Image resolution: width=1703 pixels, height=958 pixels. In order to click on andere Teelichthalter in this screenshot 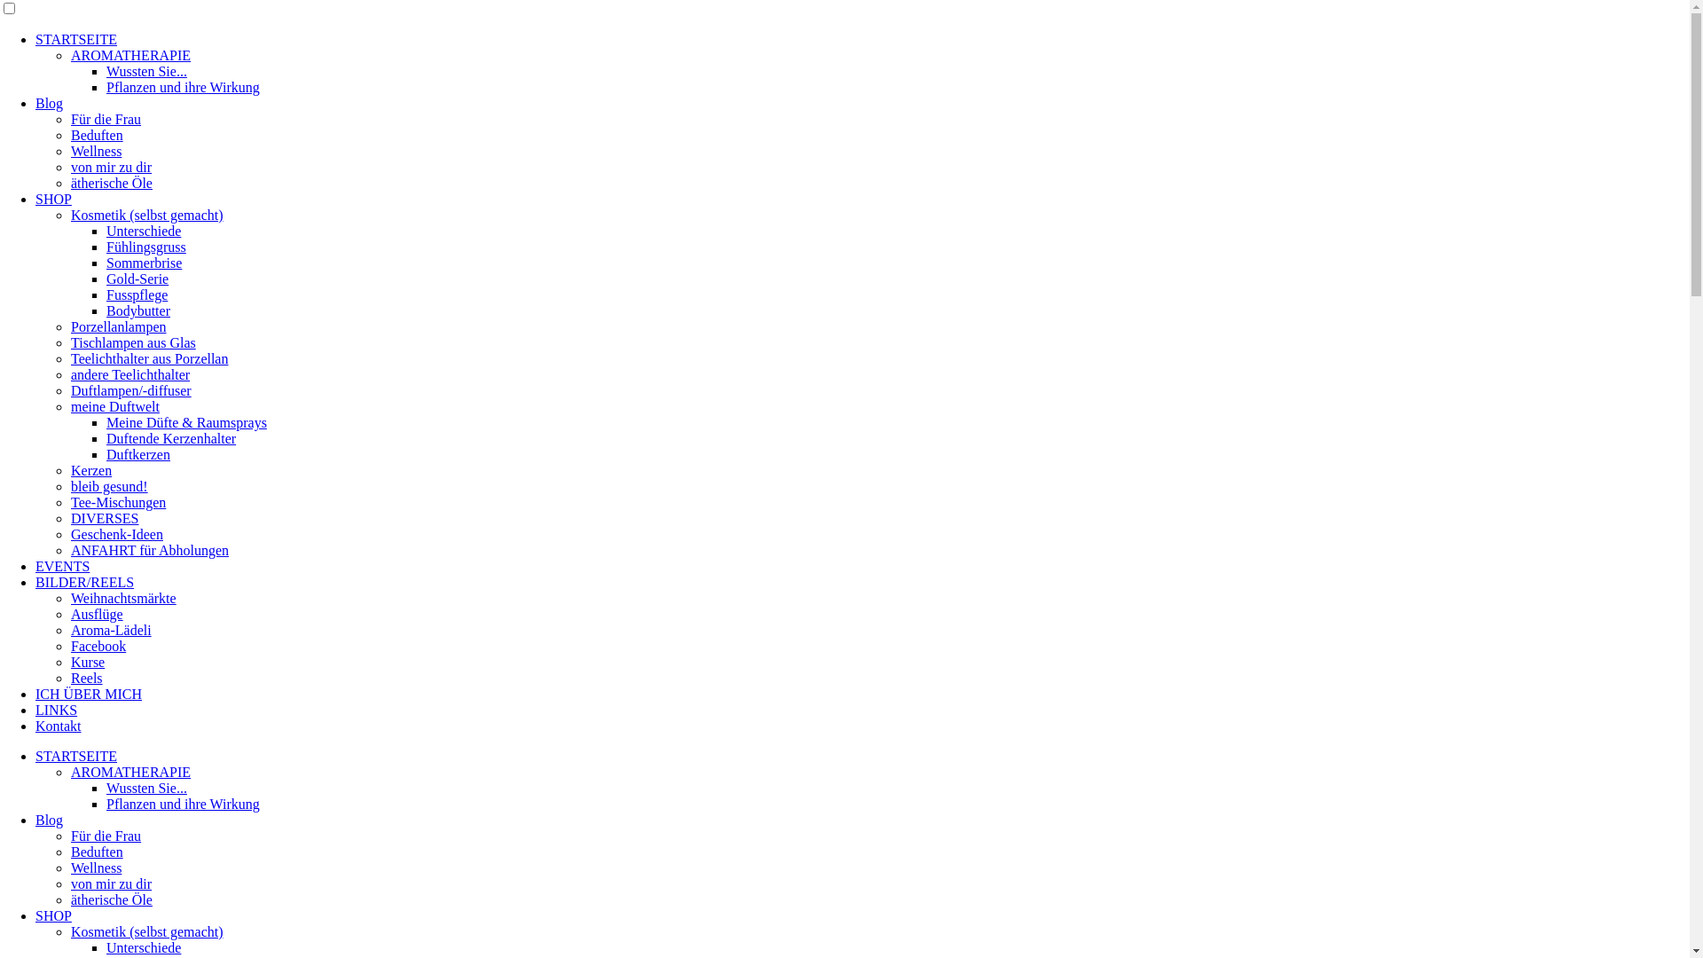, I will do `click(130, 374)`.